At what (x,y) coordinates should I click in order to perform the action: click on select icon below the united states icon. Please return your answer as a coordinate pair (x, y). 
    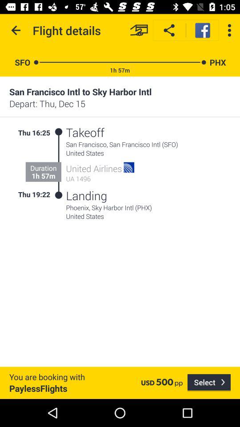
    Looking at the image, I should click on (209, 383).